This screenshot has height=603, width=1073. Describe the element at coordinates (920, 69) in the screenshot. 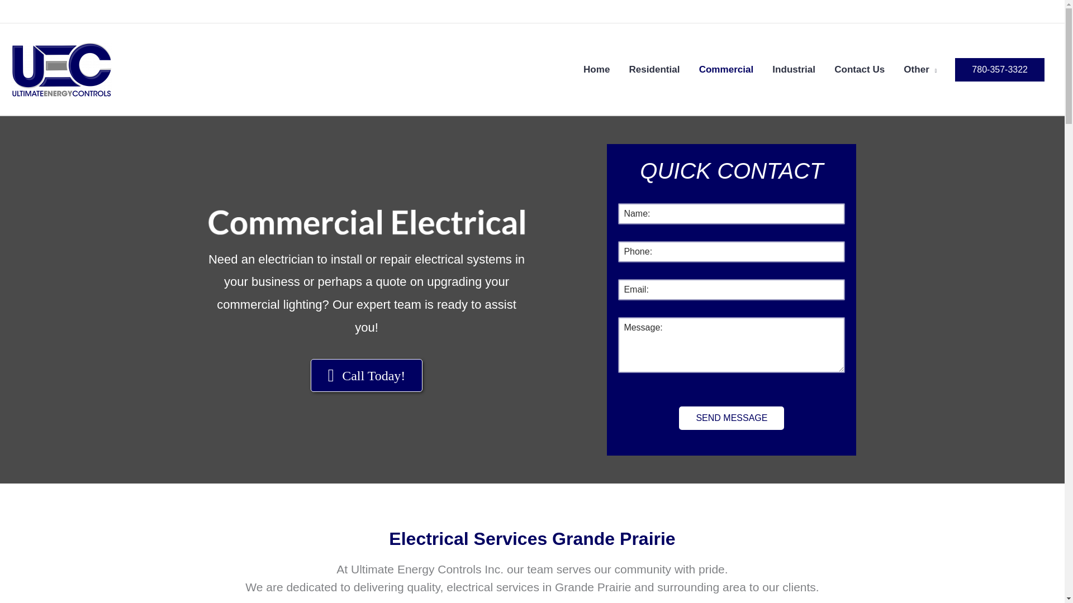

I see `Other` at that location.